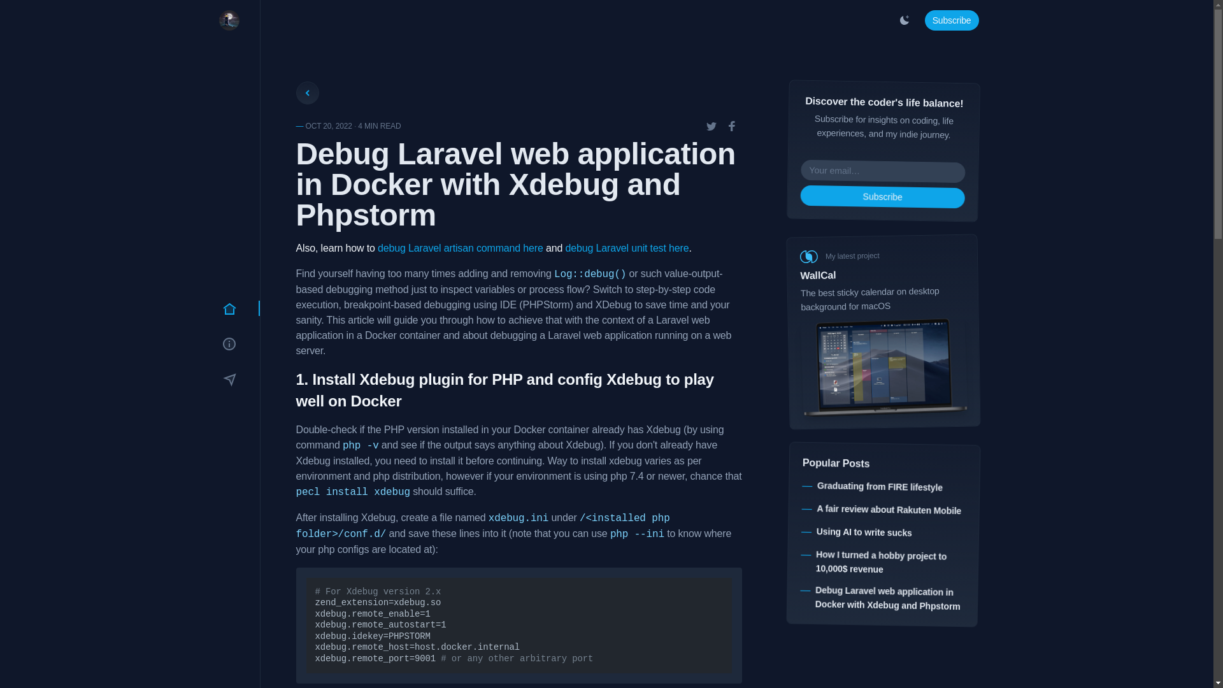 This screenshot has height=688, width=1223. I want to click on A fair review about Rakuten Mobile, so click(889, 509).